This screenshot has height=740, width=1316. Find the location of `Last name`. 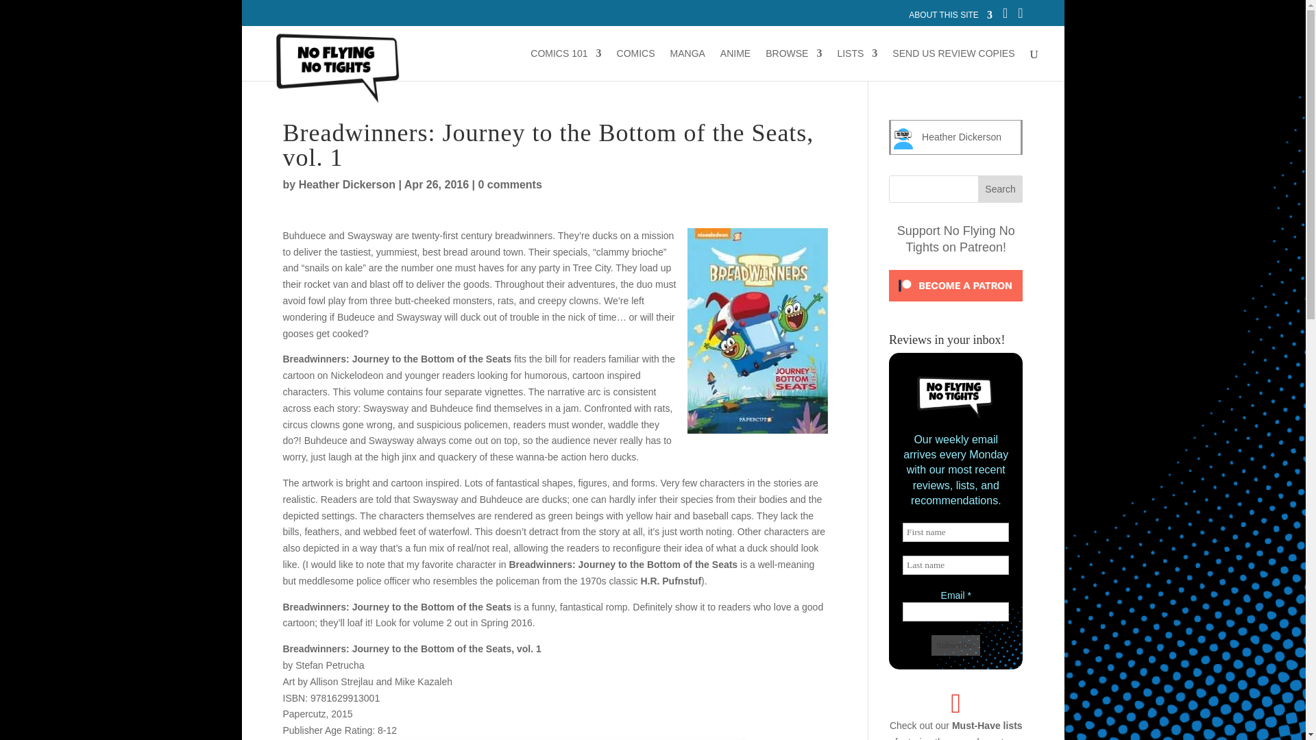

Last name is located at coordinates (955, 565).